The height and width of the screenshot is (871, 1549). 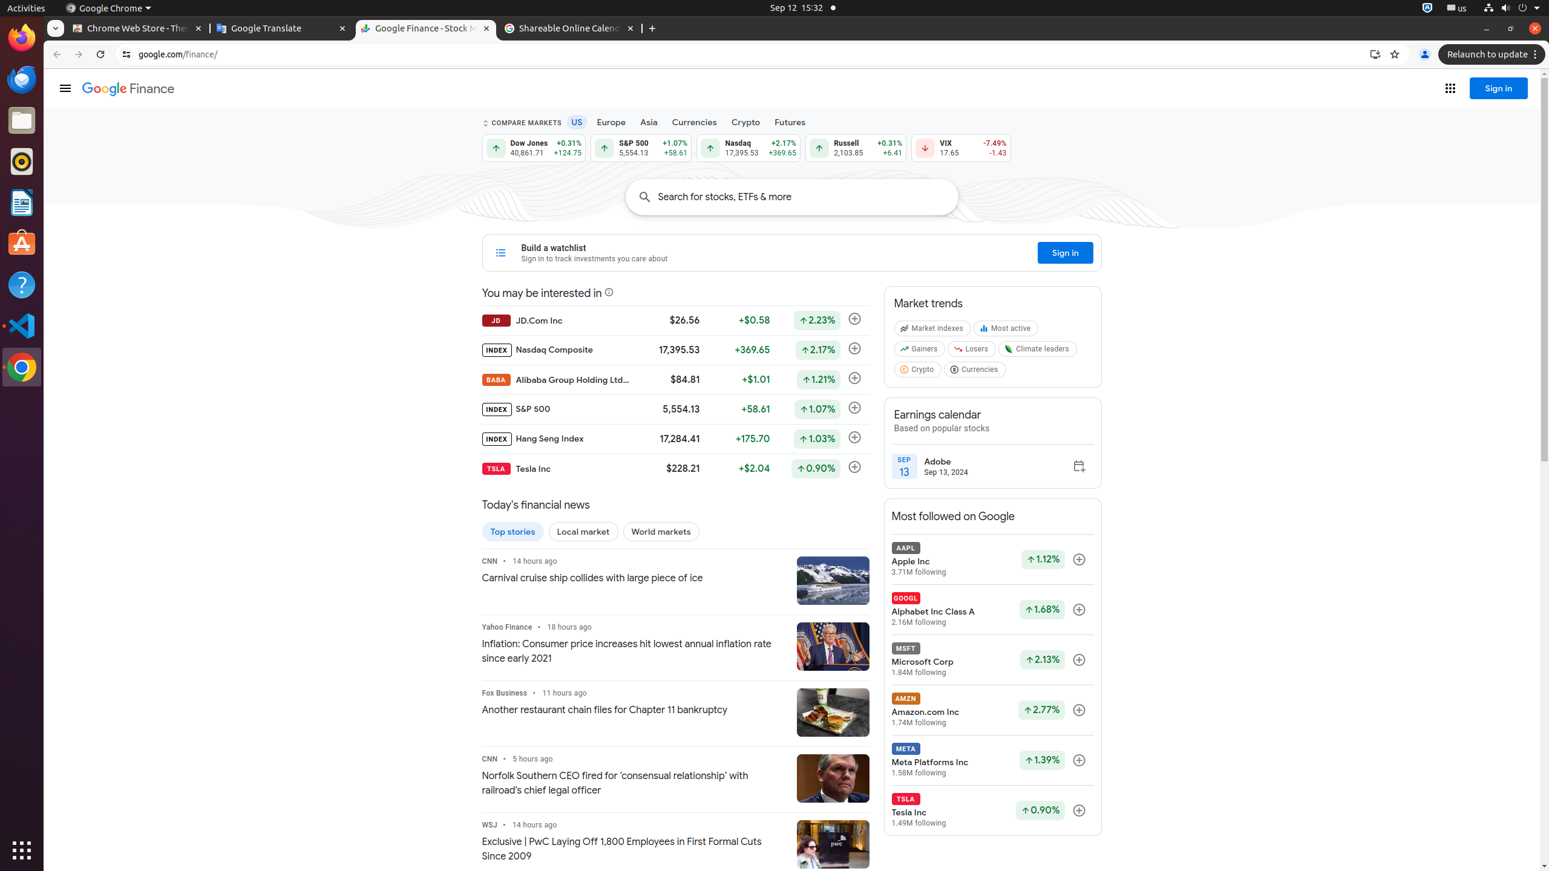 What do you see at coordinates (1511, 8) in the screenshot?
I see `System` at bounding box center [1511, 8].